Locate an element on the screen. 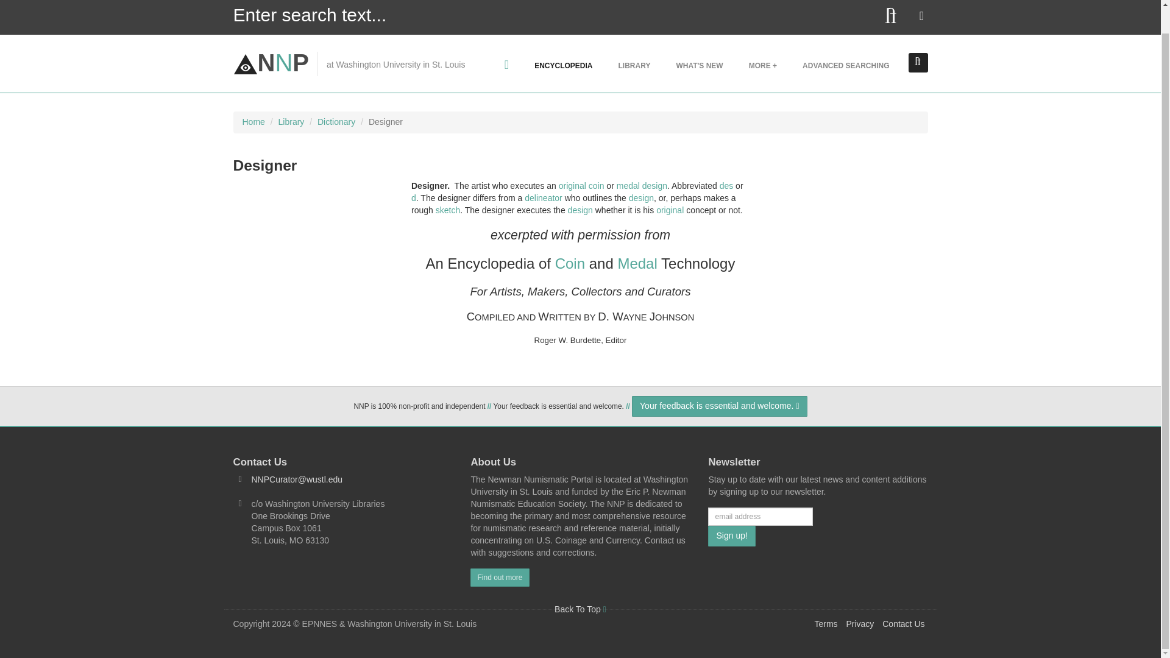  LIBRARY is located at coordinates (634, 65).